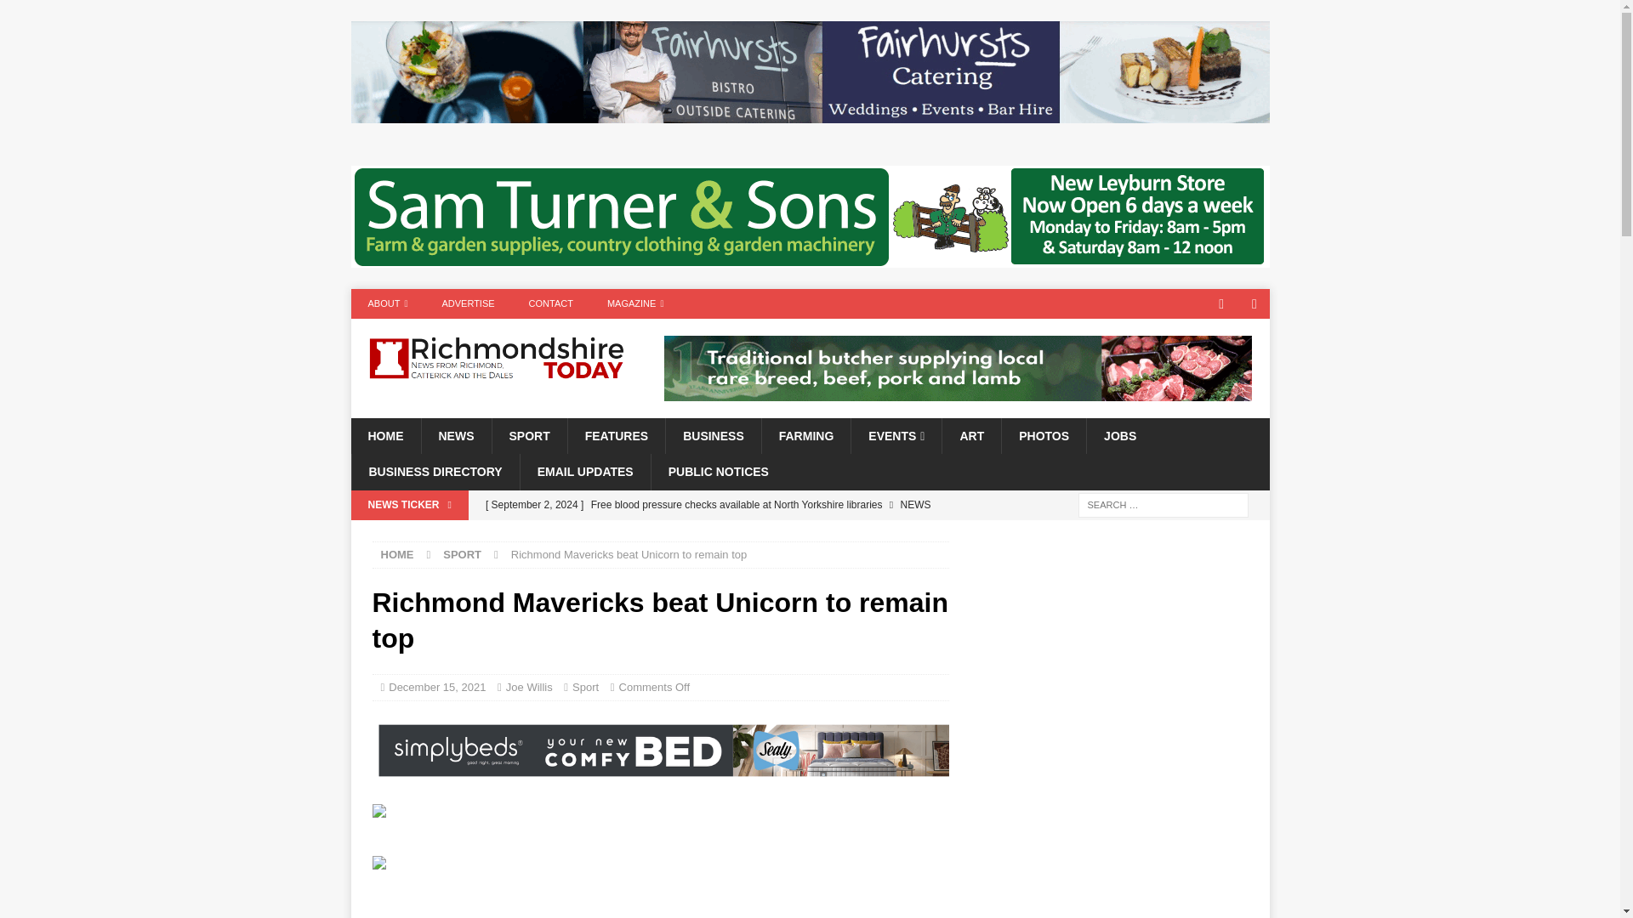 This screenshot has height=918, width=1633. Describe the element at coordinates (388, 303) in the screenshot. I see `ABOUT` at that location.